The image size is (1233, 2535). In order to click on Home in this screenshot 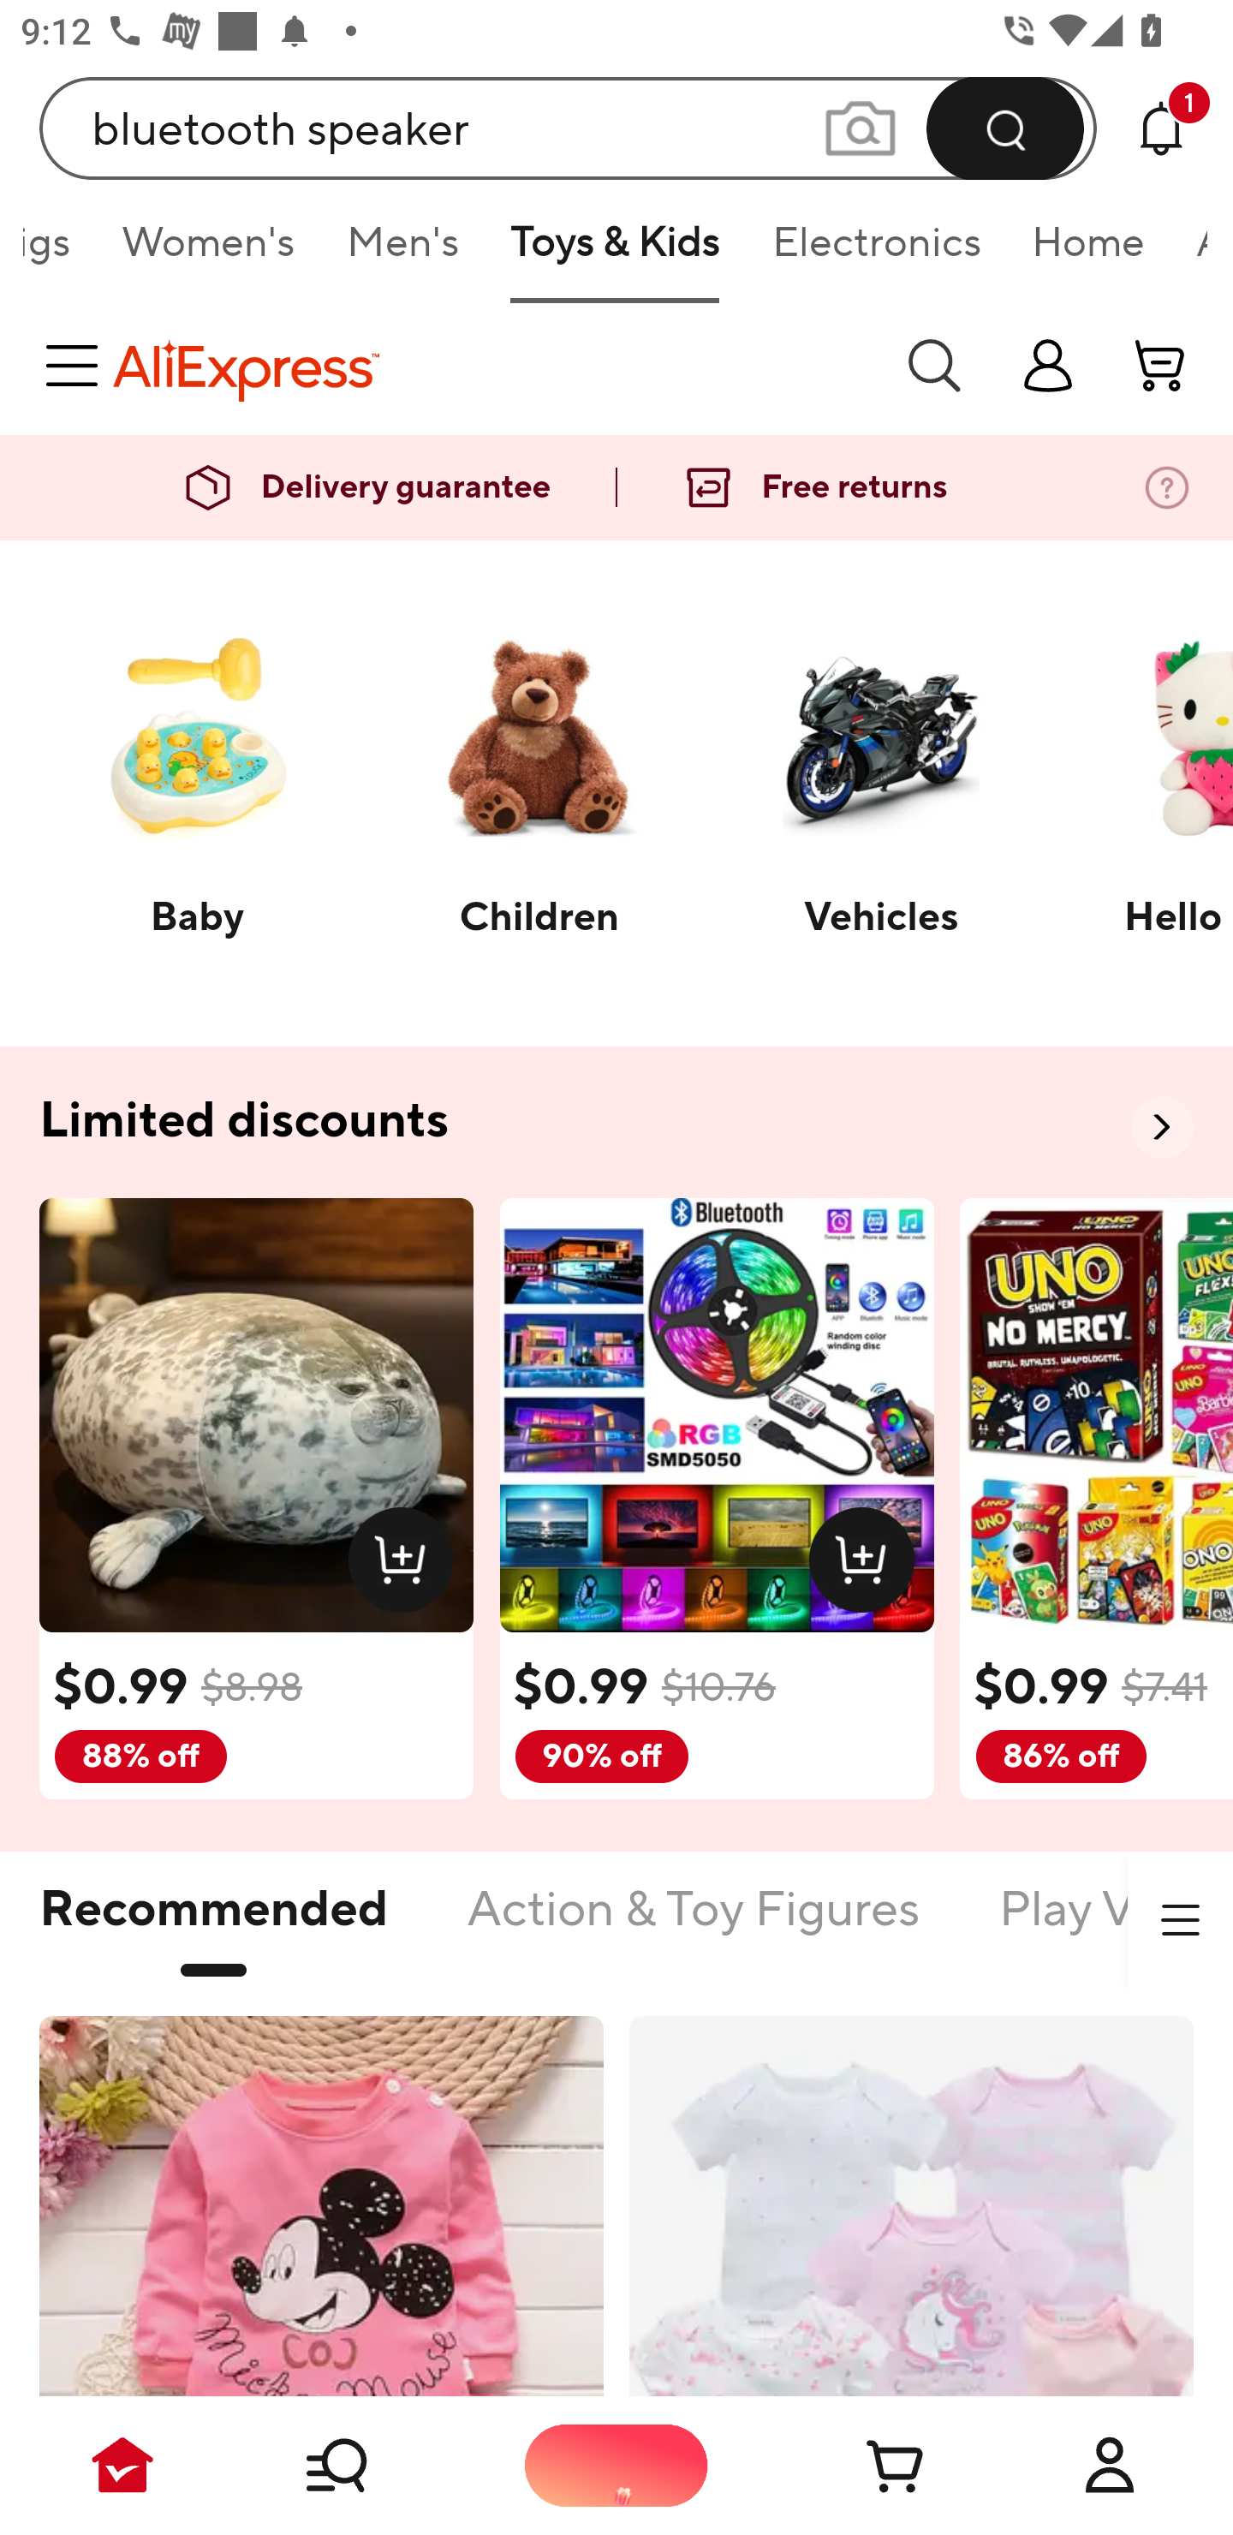, I will do `click(1087, 252)`.